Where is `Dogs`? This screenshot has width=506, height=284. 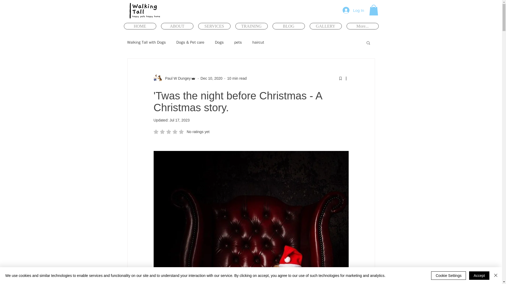 Dogs is located at coordinates (219, 42).